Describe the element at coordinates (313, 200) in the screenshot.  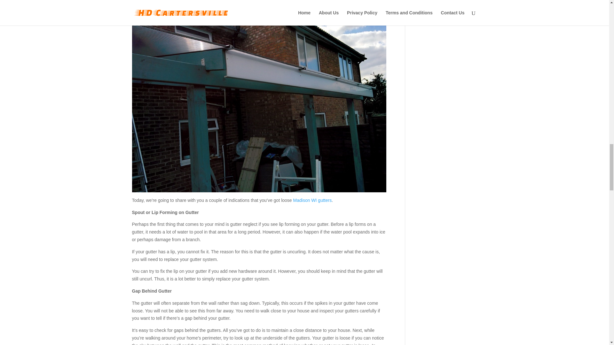
I see `Madison WI gutters` at that location.